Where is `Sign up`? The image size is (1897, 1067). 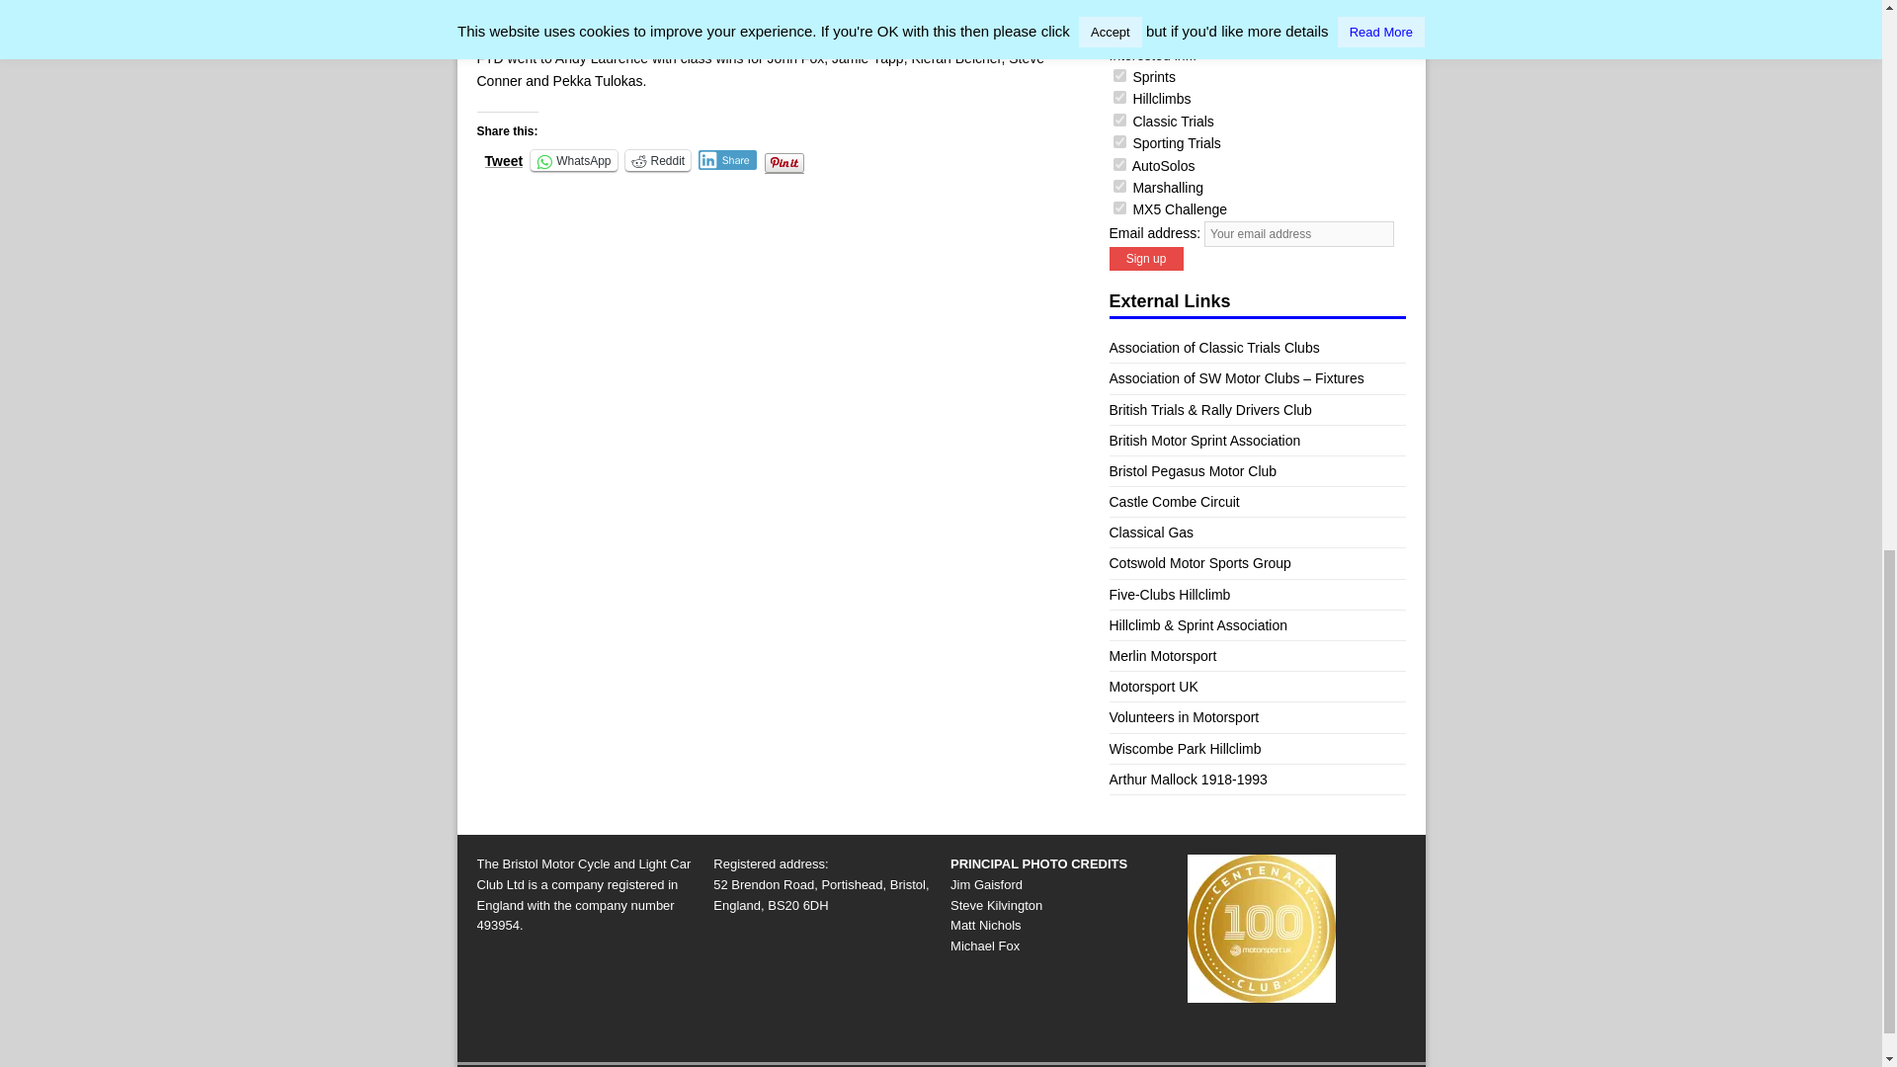 Sign up is located at coordinates (1144, 259).